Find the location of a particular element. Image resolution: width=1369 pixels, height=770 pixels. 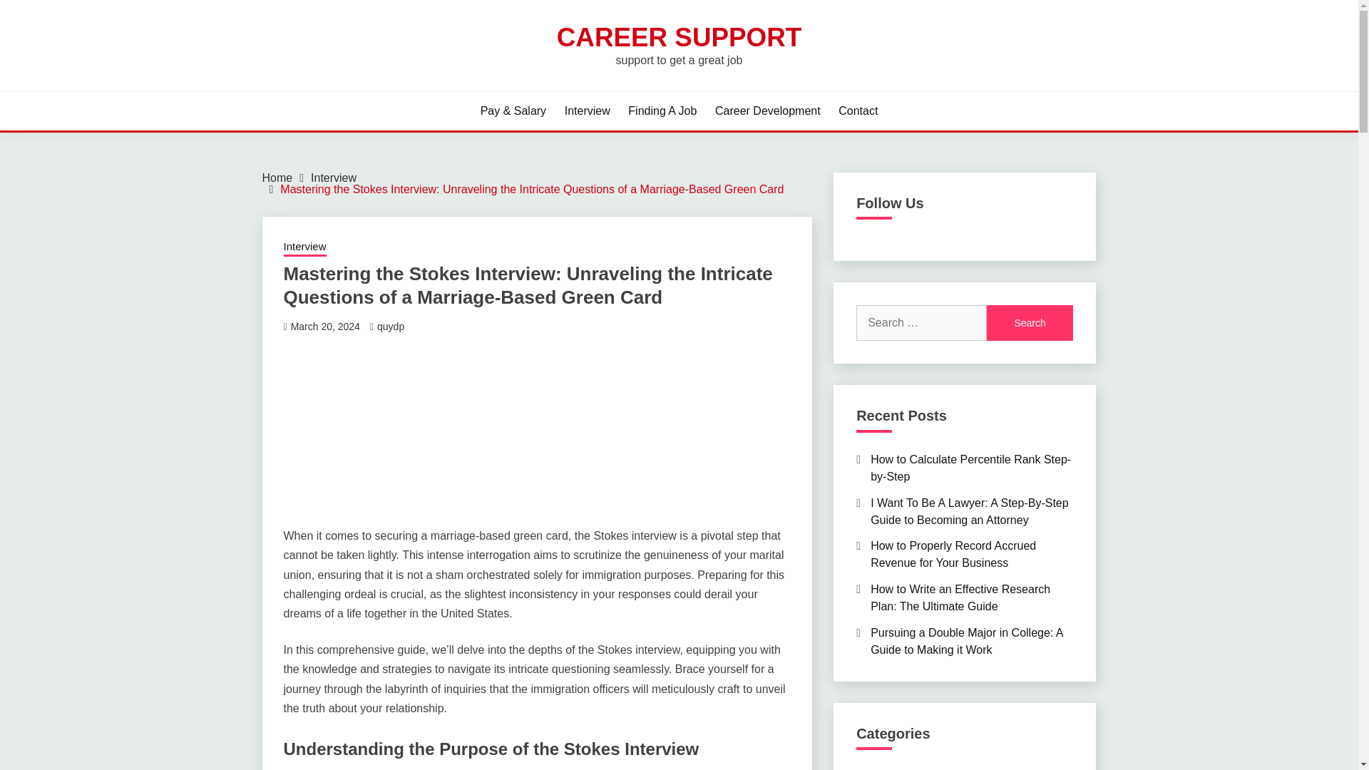

Search is located at coordinates (1030, 322).